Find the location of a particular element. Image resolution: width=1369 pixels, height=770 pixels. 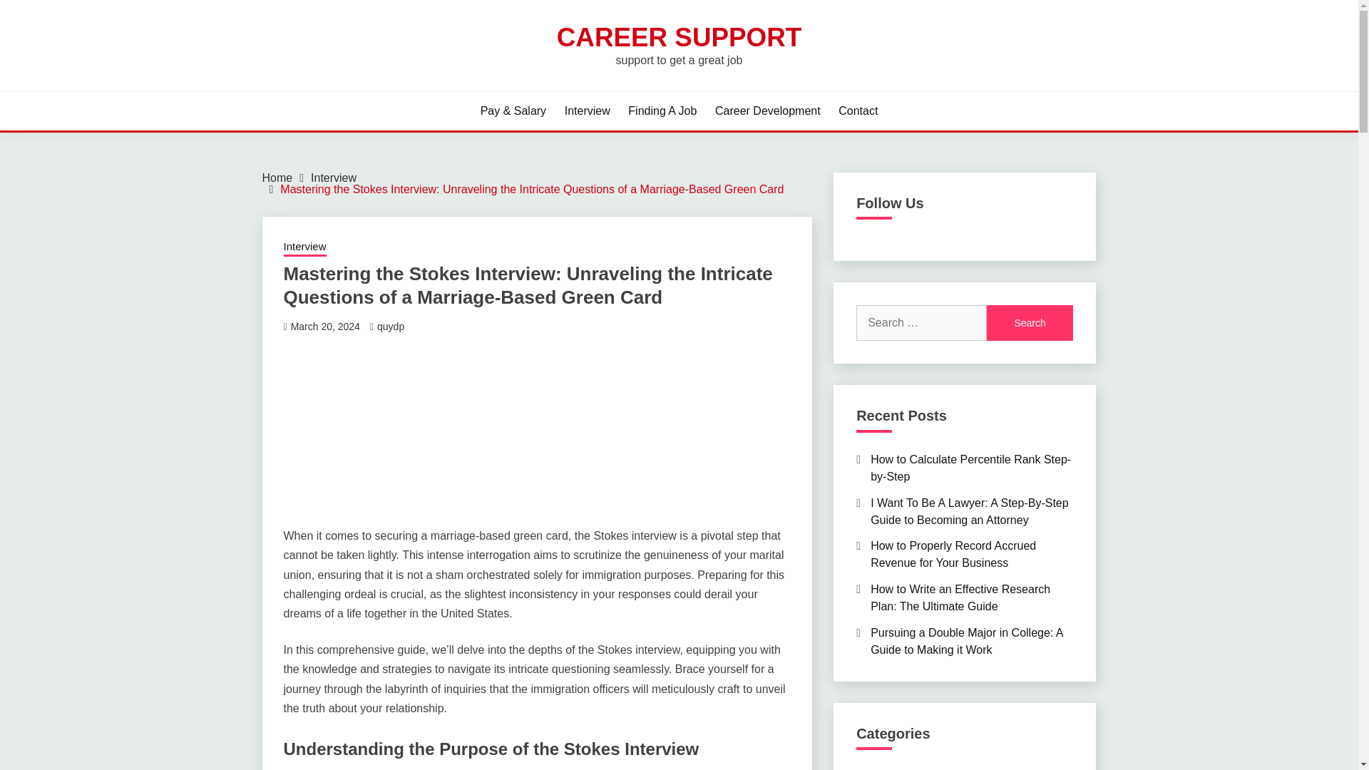

Search is located at coordinates (1030, 322).